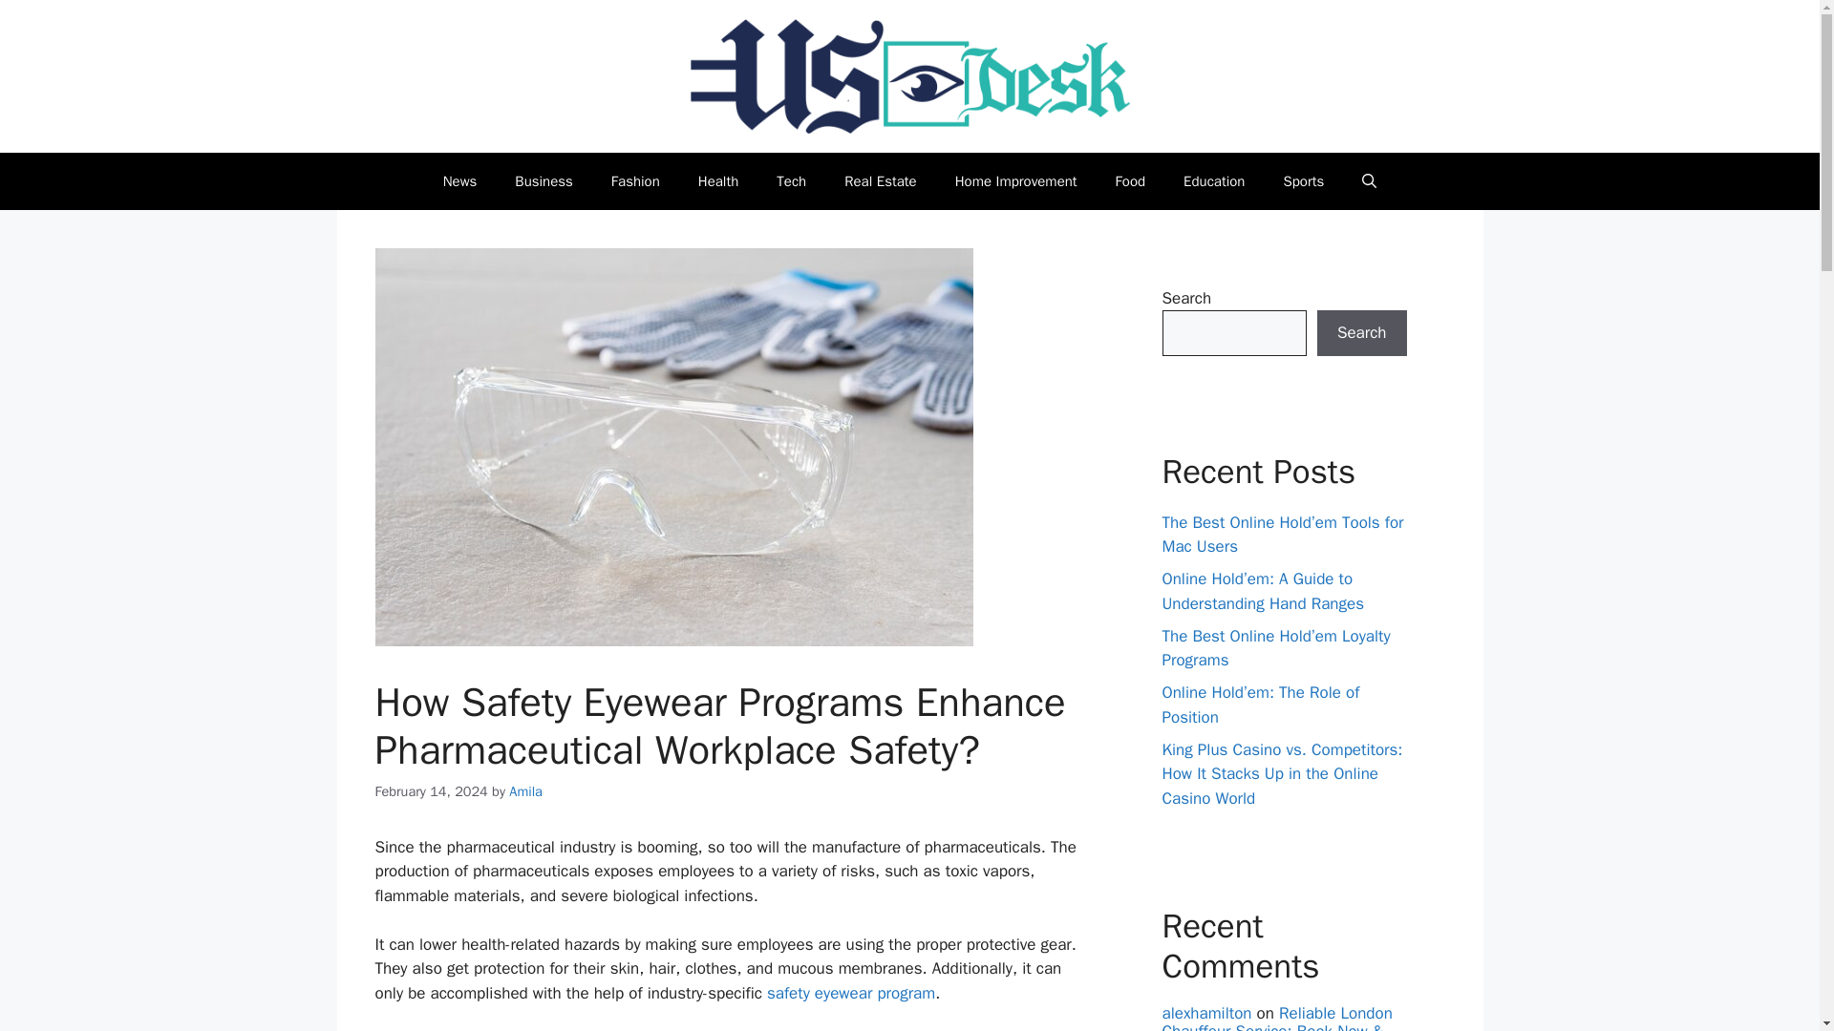 This screenshot has width=1834, height=1031. Describe the element at coordinates (718, 181) in the screenshot. I see `Health` at that location.